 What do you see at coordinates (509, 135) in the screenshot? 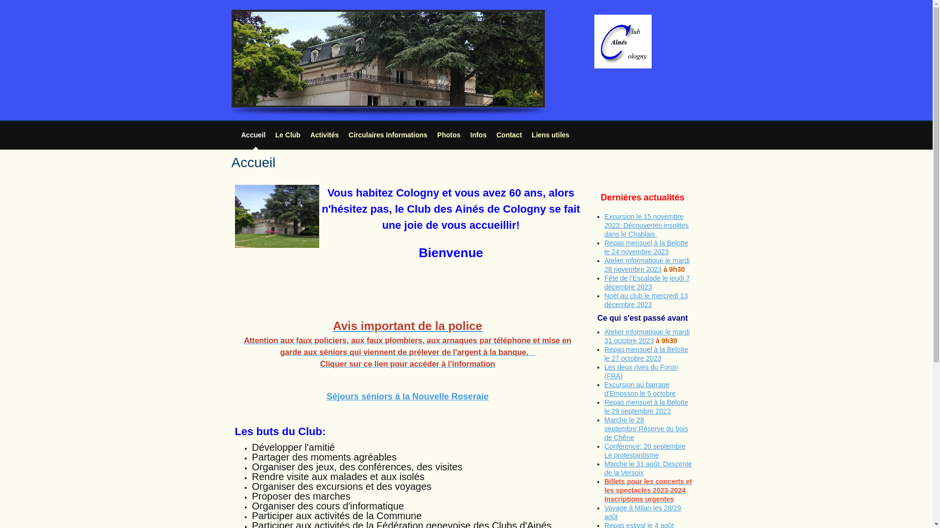
I see `Contact` at bounding box center [509, 135].